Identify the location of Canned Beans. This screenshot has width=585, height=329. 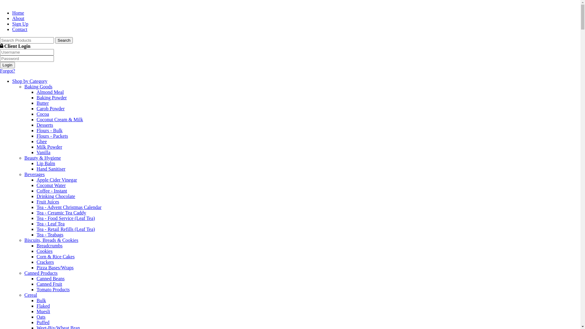
(51, 278).